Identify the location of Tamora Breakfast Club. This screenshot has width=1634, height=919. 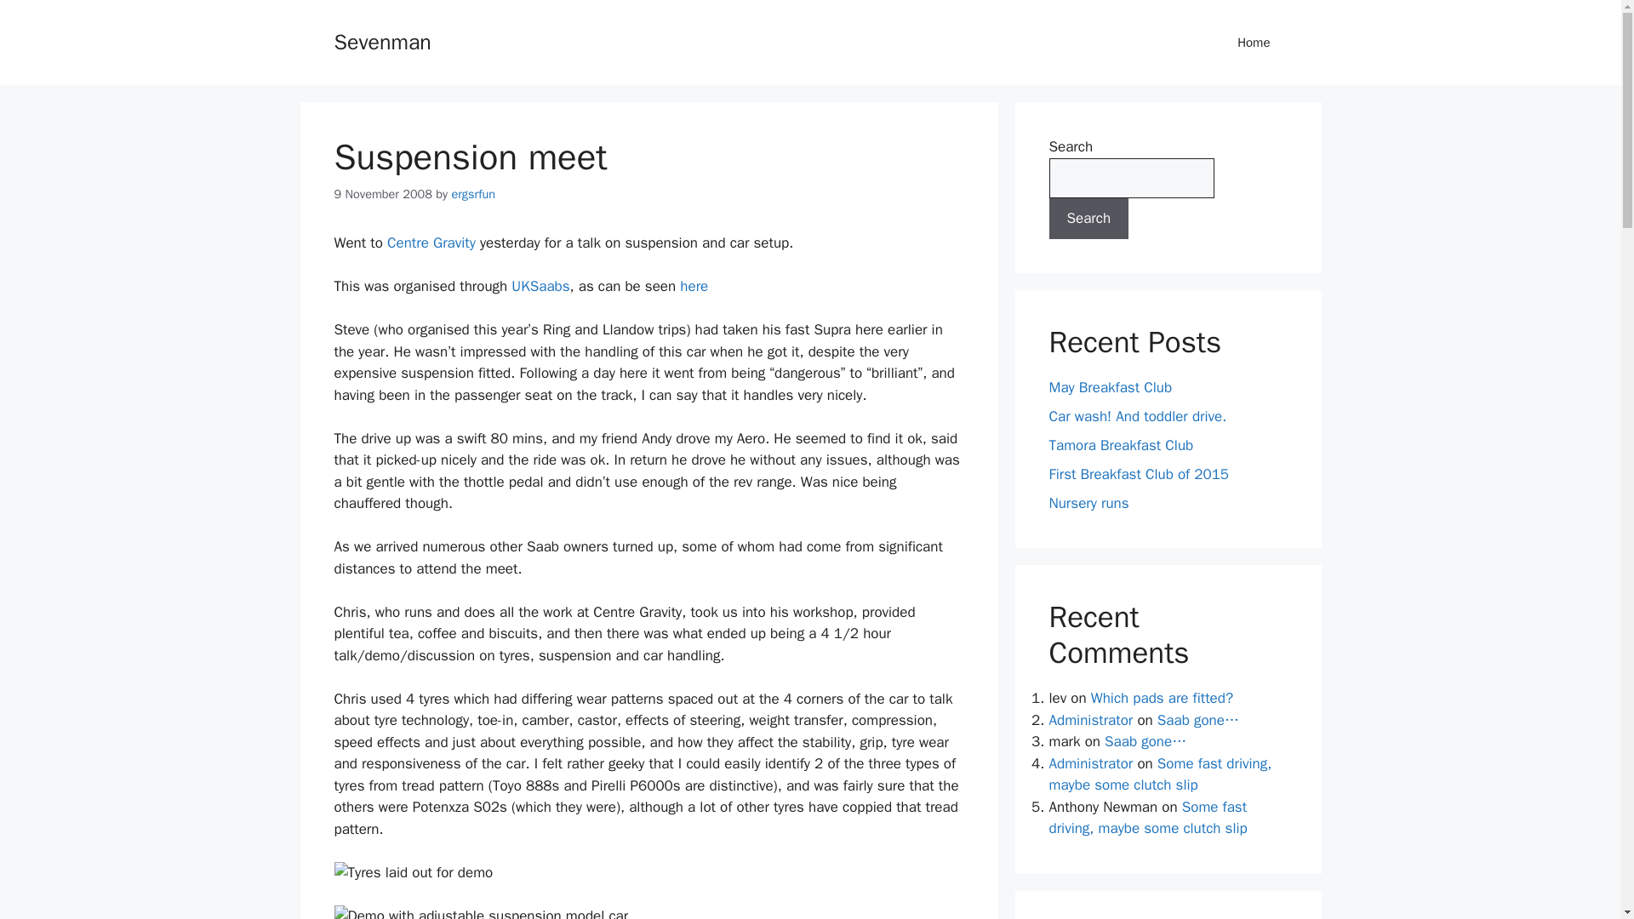
(1120, 444).